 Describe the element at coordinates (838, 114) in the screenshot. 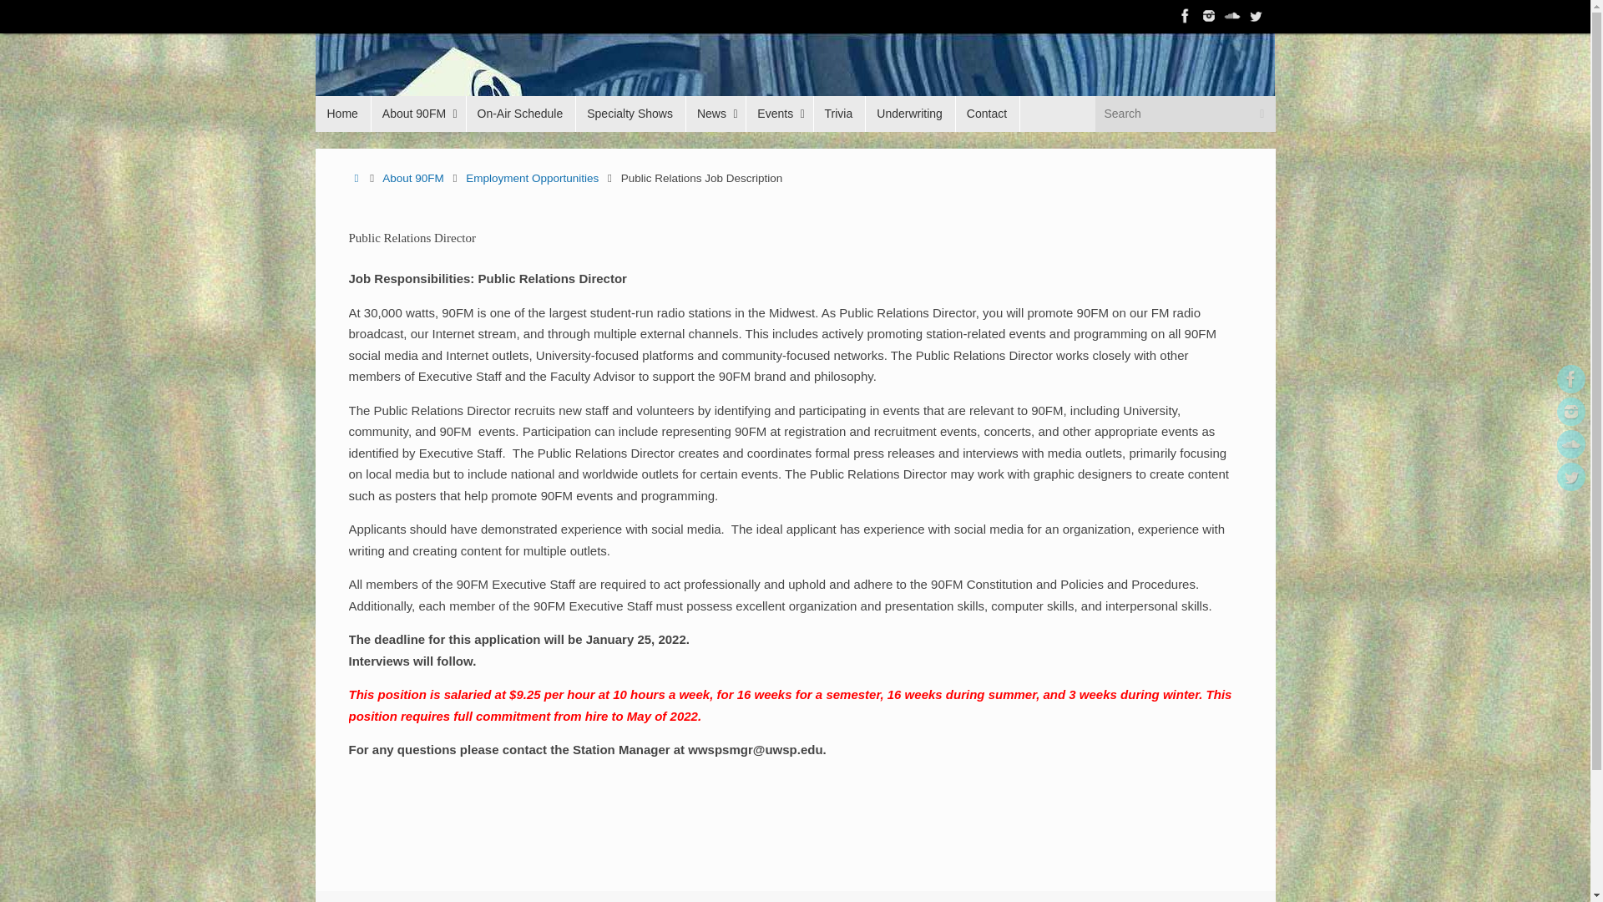

I see `Trivia` at that location.